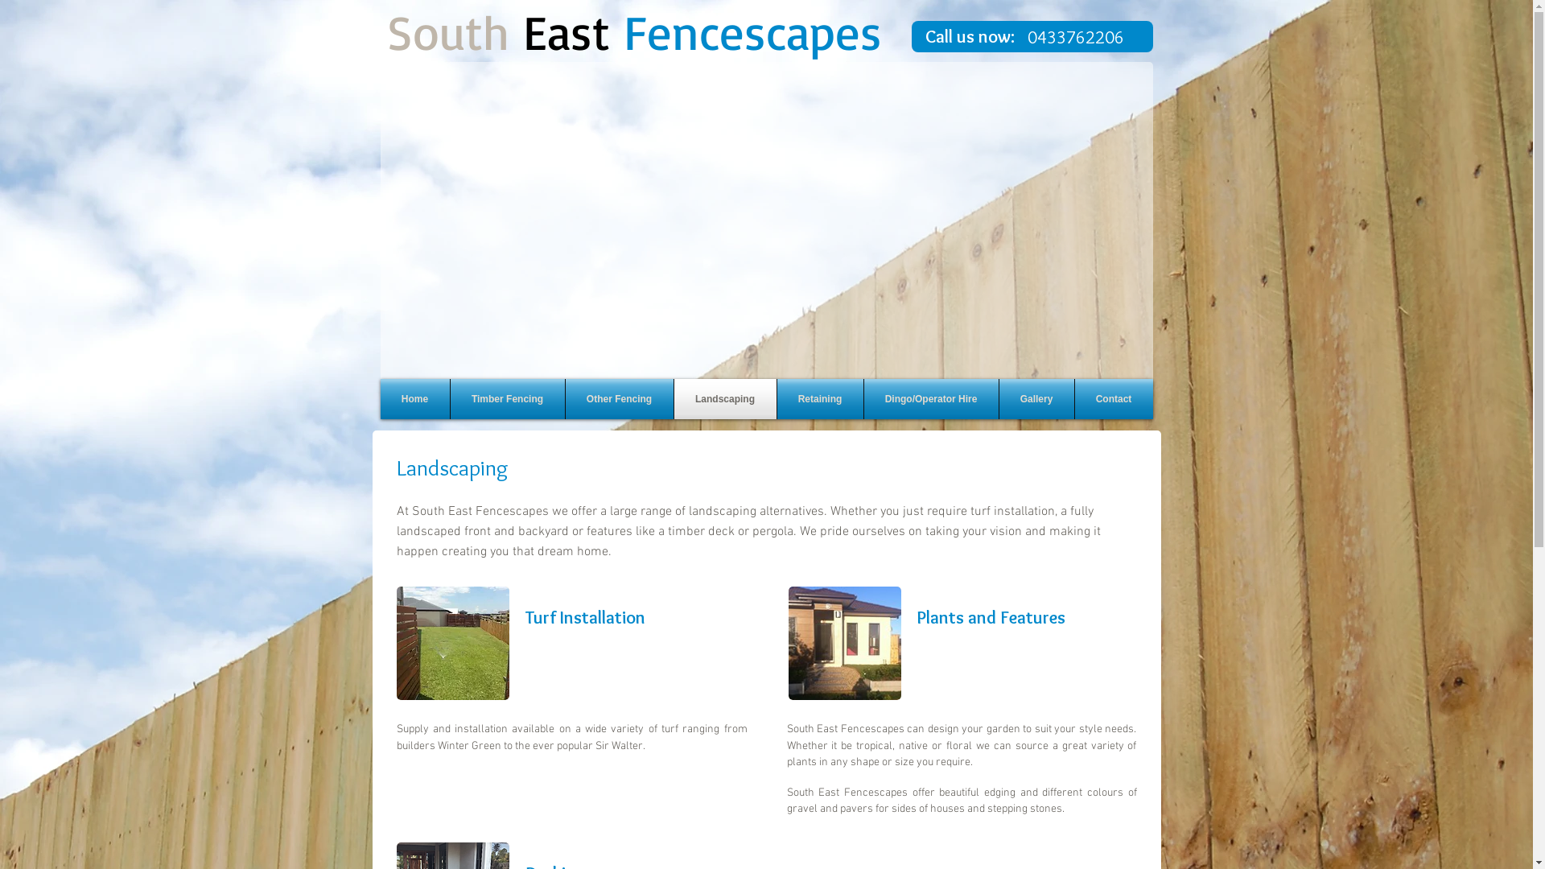 Image resolution: width=1545 pixels, height=869 pixels. Describe the element at coordinates (932, 399) in the screenshot. I see `Dingo/Operator Hire` at that location.